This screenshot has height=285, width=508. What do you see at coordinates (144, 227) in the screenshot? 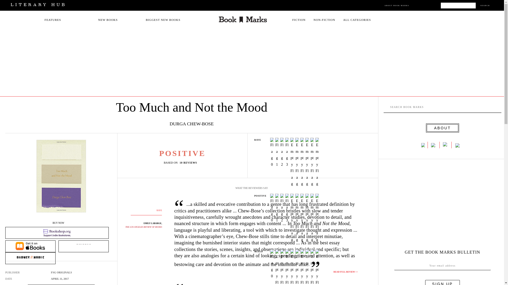
I see `THE LOS ANGELES REVIEW OF BOOKS` at bounding box center [144, 227].